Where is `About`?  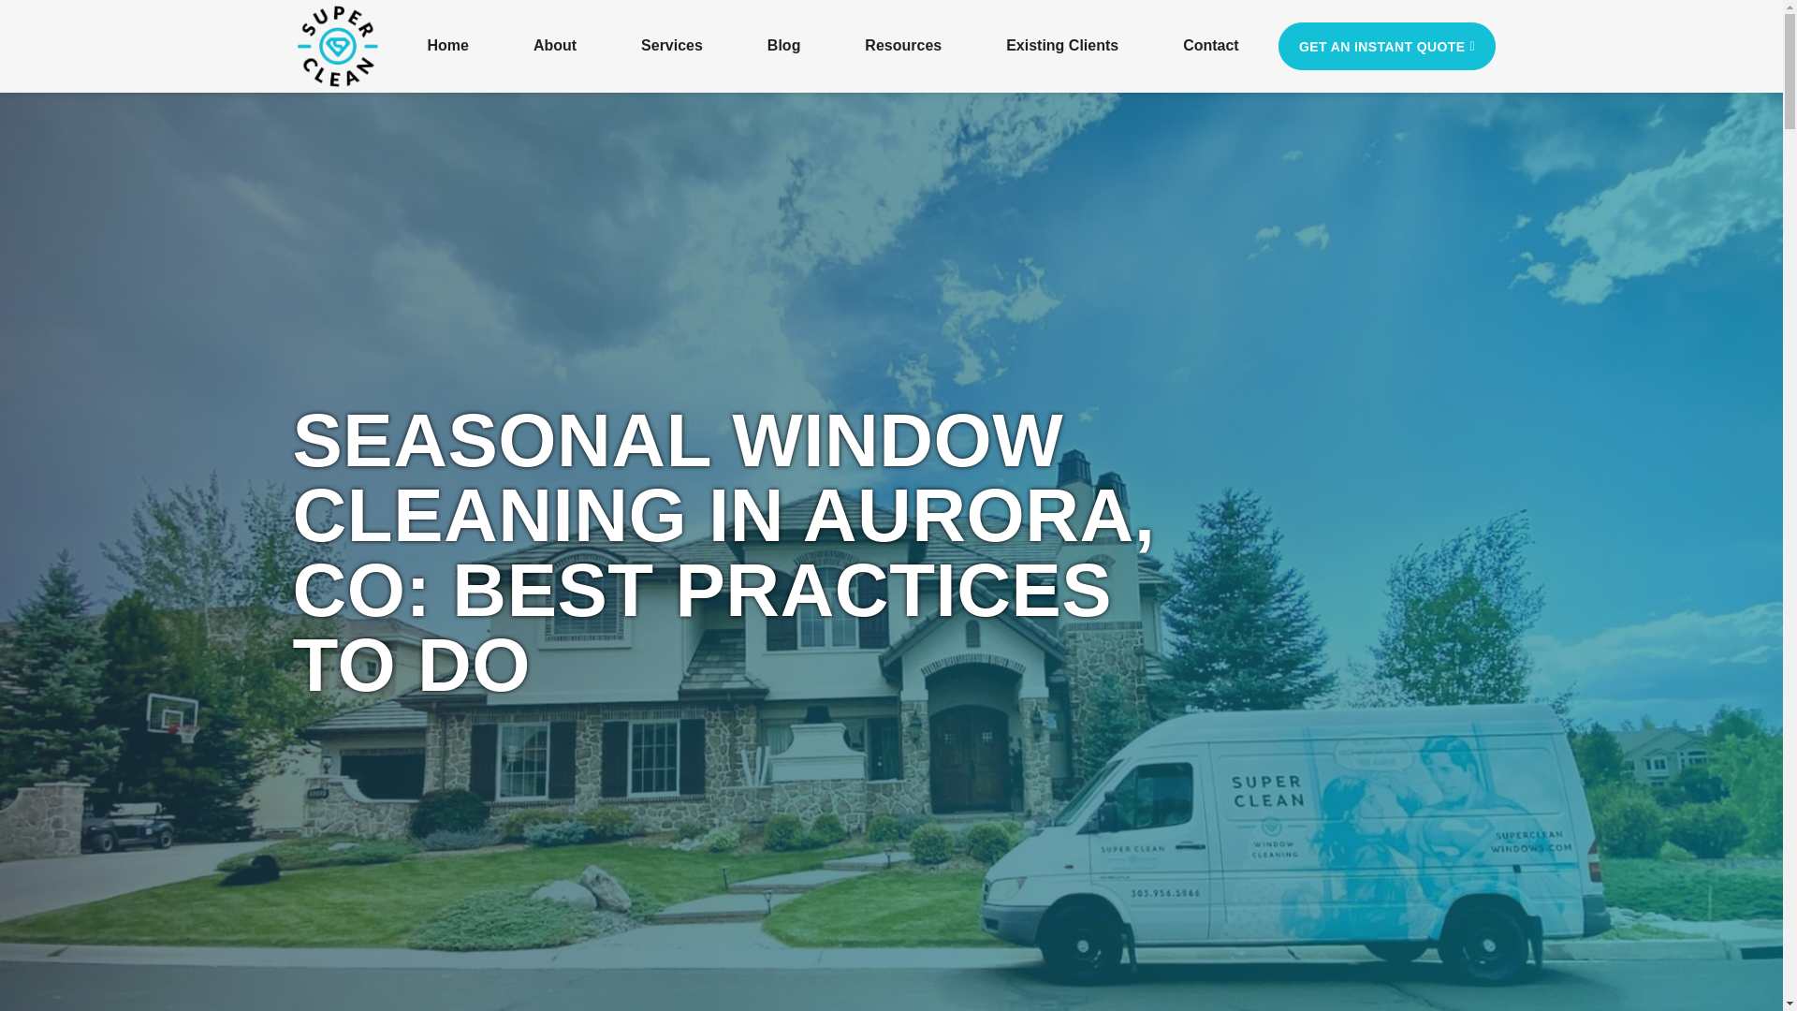 About is located at coordinates (554, 45).